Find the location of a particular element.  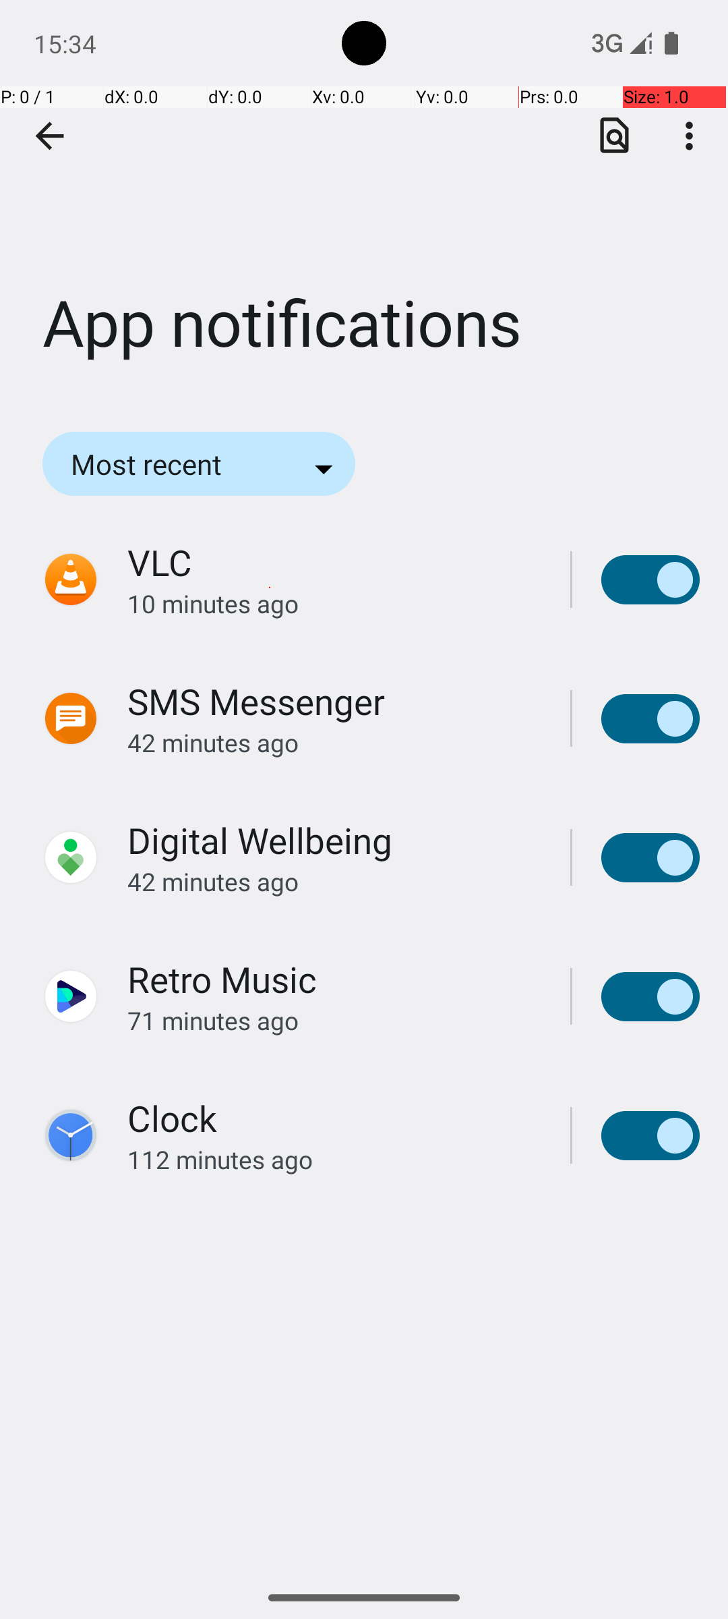

71 minutes ago is located at coordinates (334, 1020).